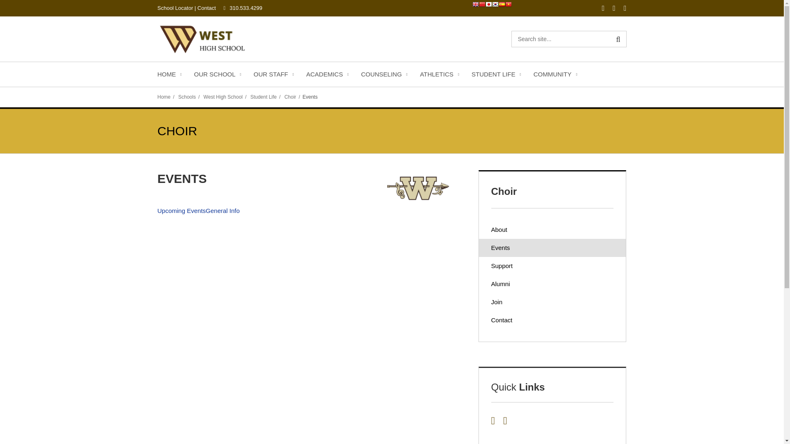 The width and height of the screenshot is (790, 444). What do you see at coordinates (170, 74) in the screenshot?
I see `HOME` at bounding box center [170, 74].